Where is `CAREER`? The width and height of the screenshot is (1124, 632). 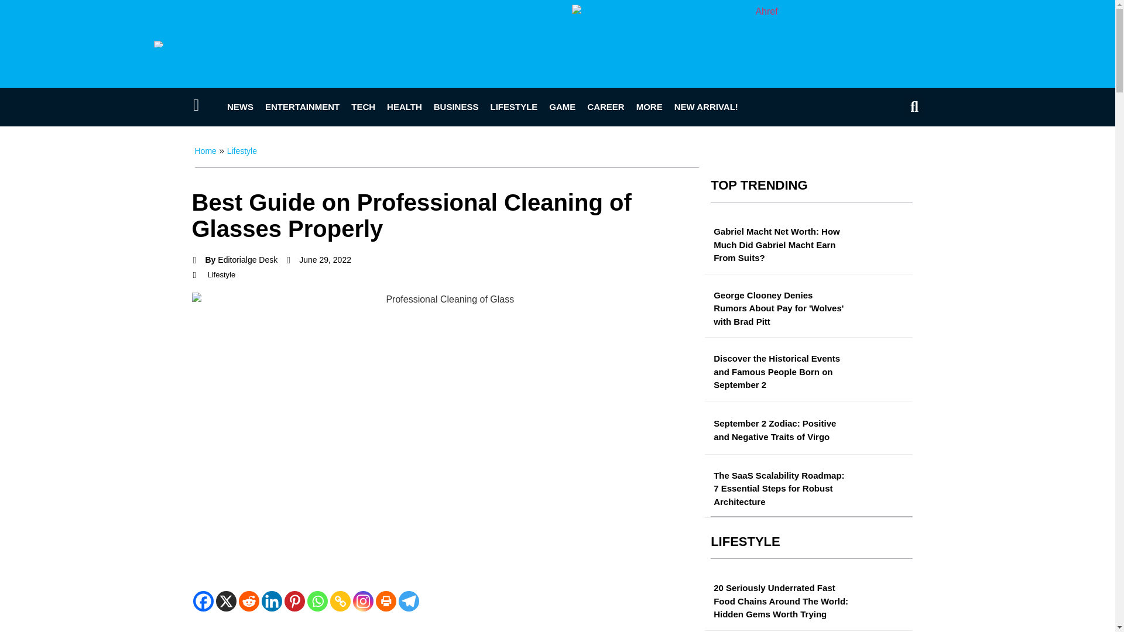 CAREER is located at coordinates (605, 107).